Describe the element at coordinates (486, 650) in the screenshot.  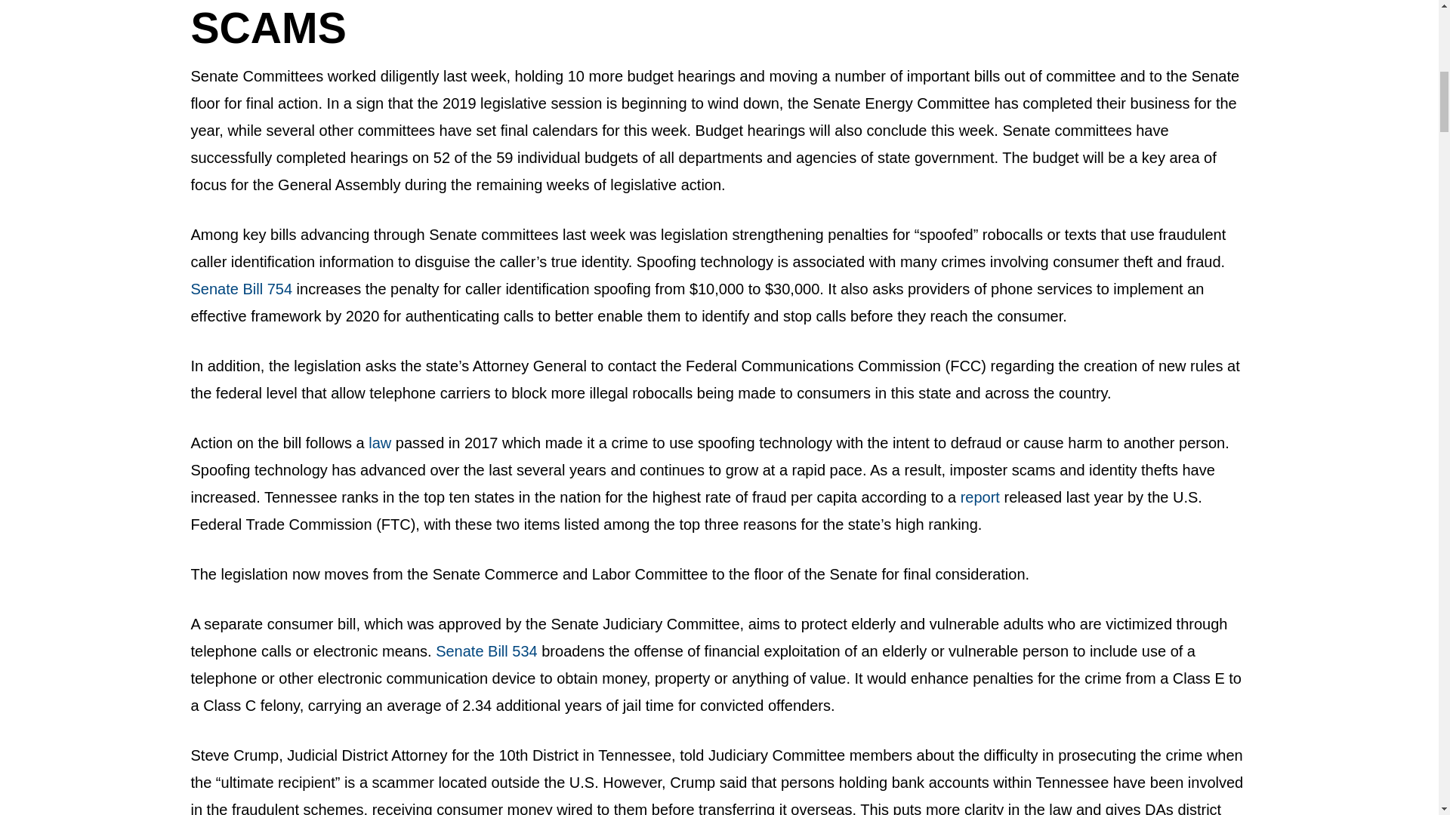
I see `Senate Bill 534` at that location.